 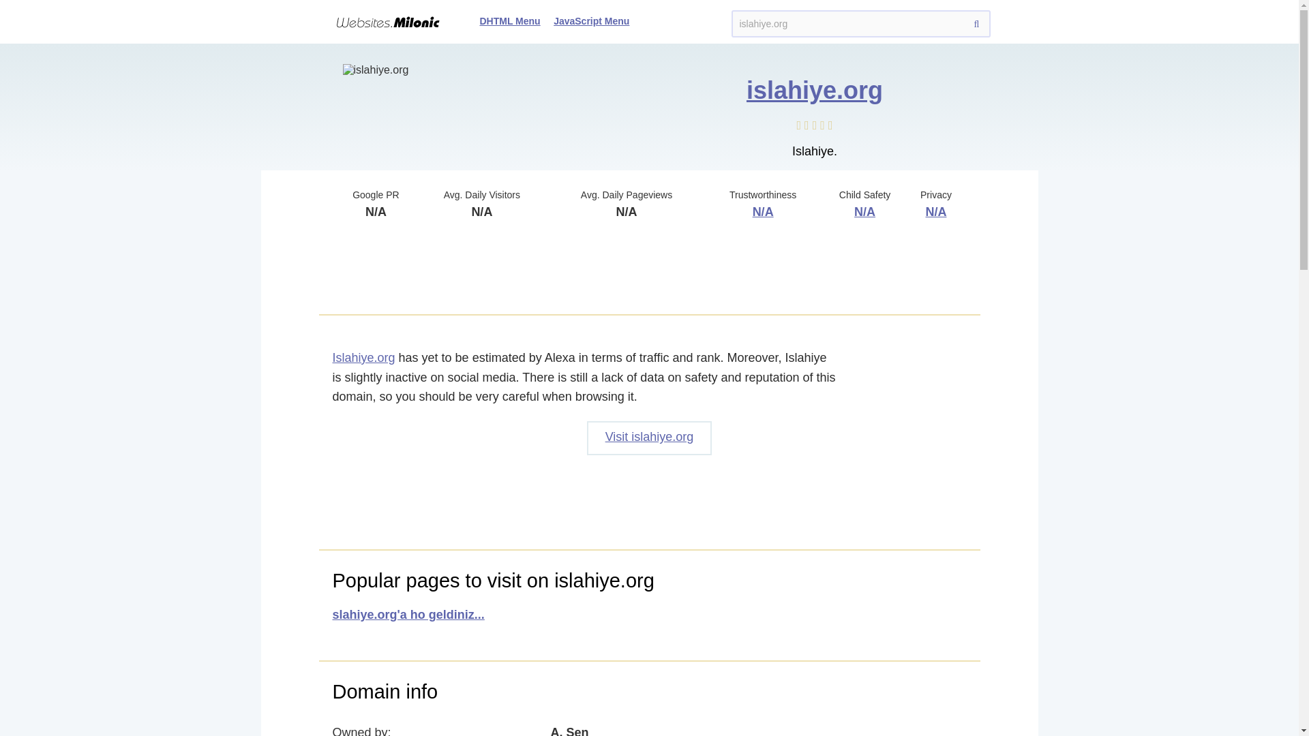 What do you see at coordinates (592, 20) in the screenshot?
I see `JavaScript Menu` at bounding box center [592, 20].